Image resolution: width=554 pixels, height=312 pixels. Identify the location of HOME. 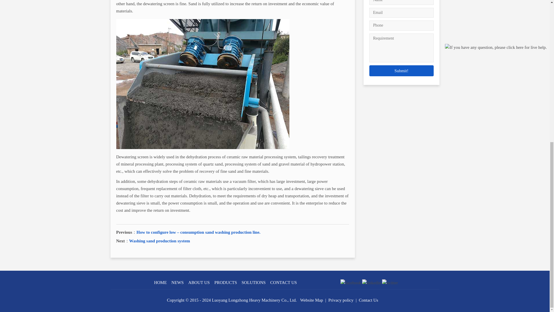
(160, 283).